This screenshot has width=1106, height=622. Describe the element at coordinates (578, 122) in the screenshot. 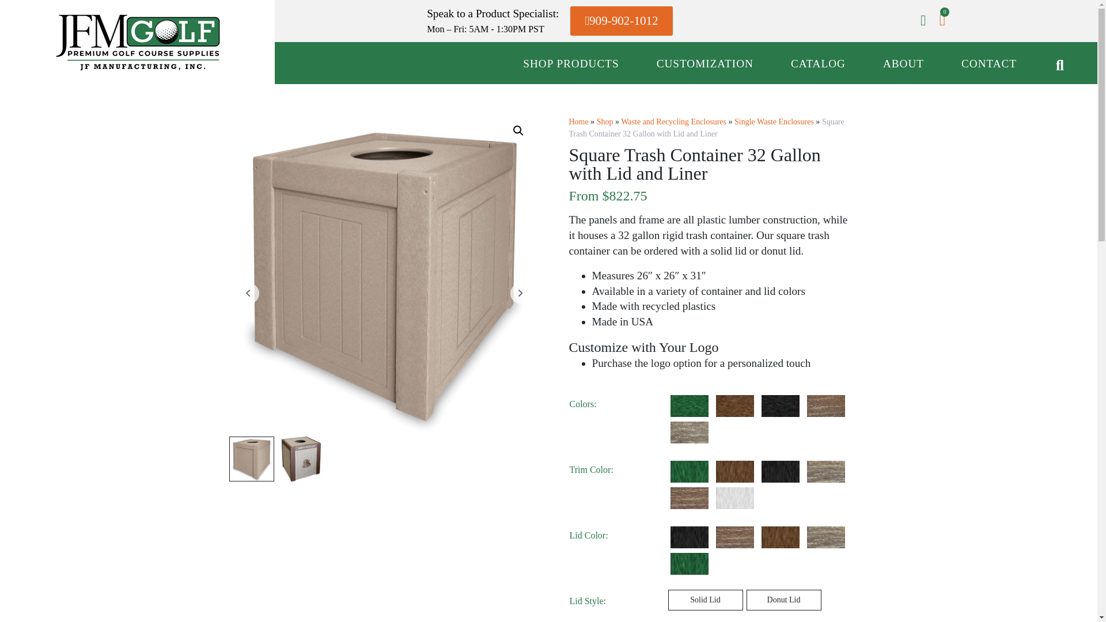

I see `Home` at that location.